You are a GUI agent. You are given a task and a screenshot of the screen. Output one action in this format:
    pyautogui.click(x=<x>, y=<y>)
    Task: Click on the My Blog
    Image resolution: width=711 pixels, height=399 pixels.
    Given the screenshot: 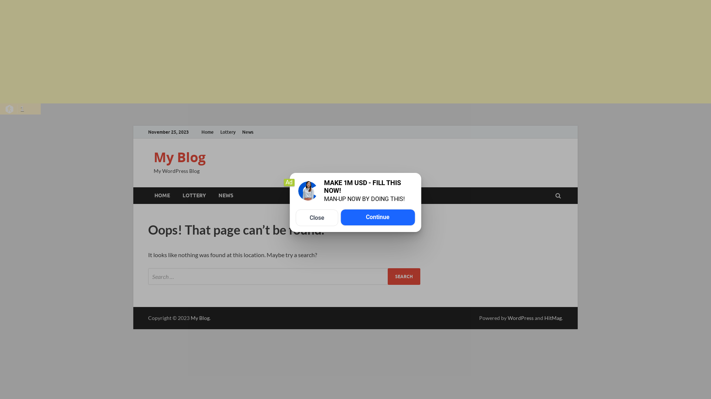 What is the action you would take?
    pyautogui.click(x=200, y=318)
    